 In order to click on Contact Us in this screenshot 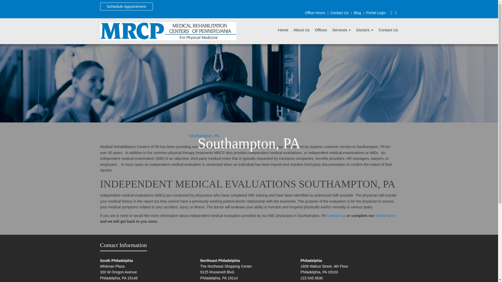, I will do `click(339, 13)`.